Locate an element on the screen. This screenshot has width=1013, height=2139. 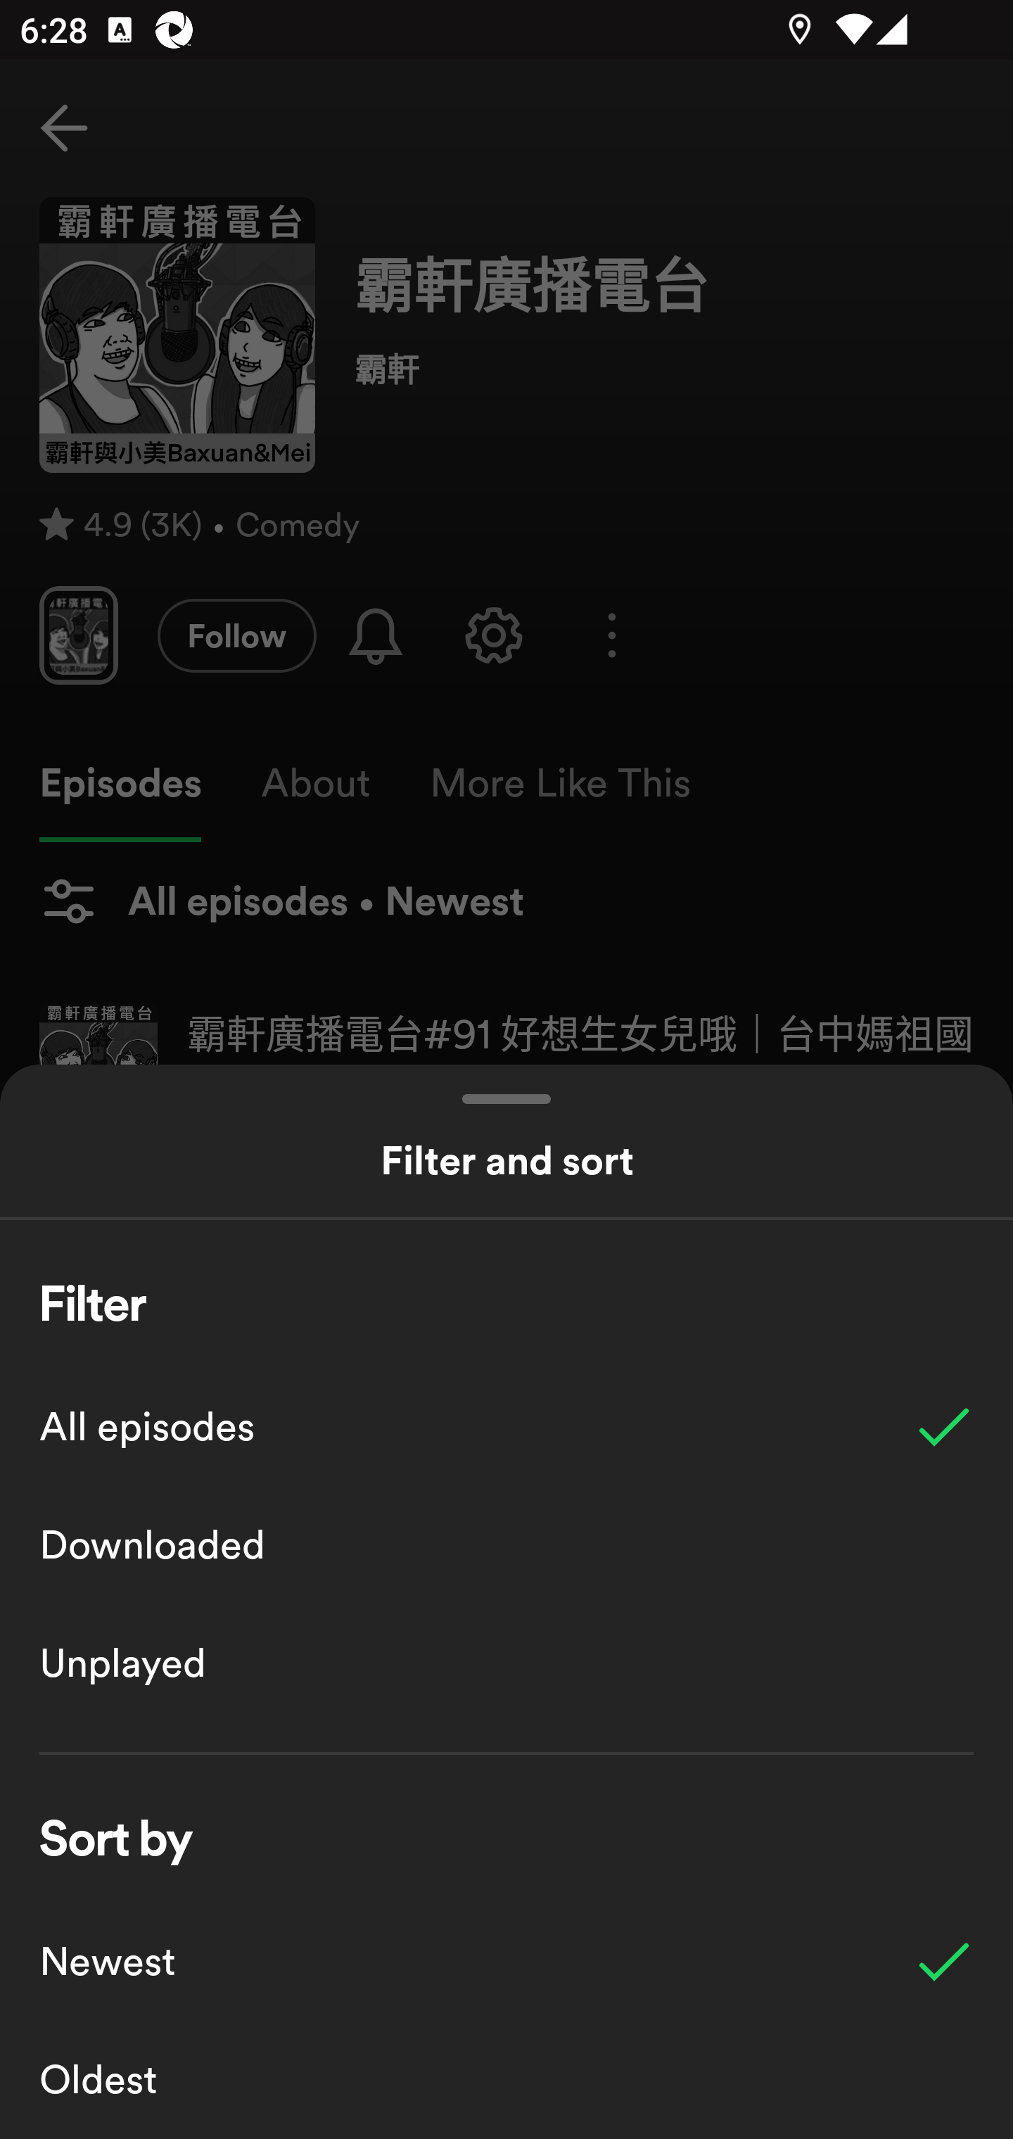
Newest is located at coordinates (507, 1961).